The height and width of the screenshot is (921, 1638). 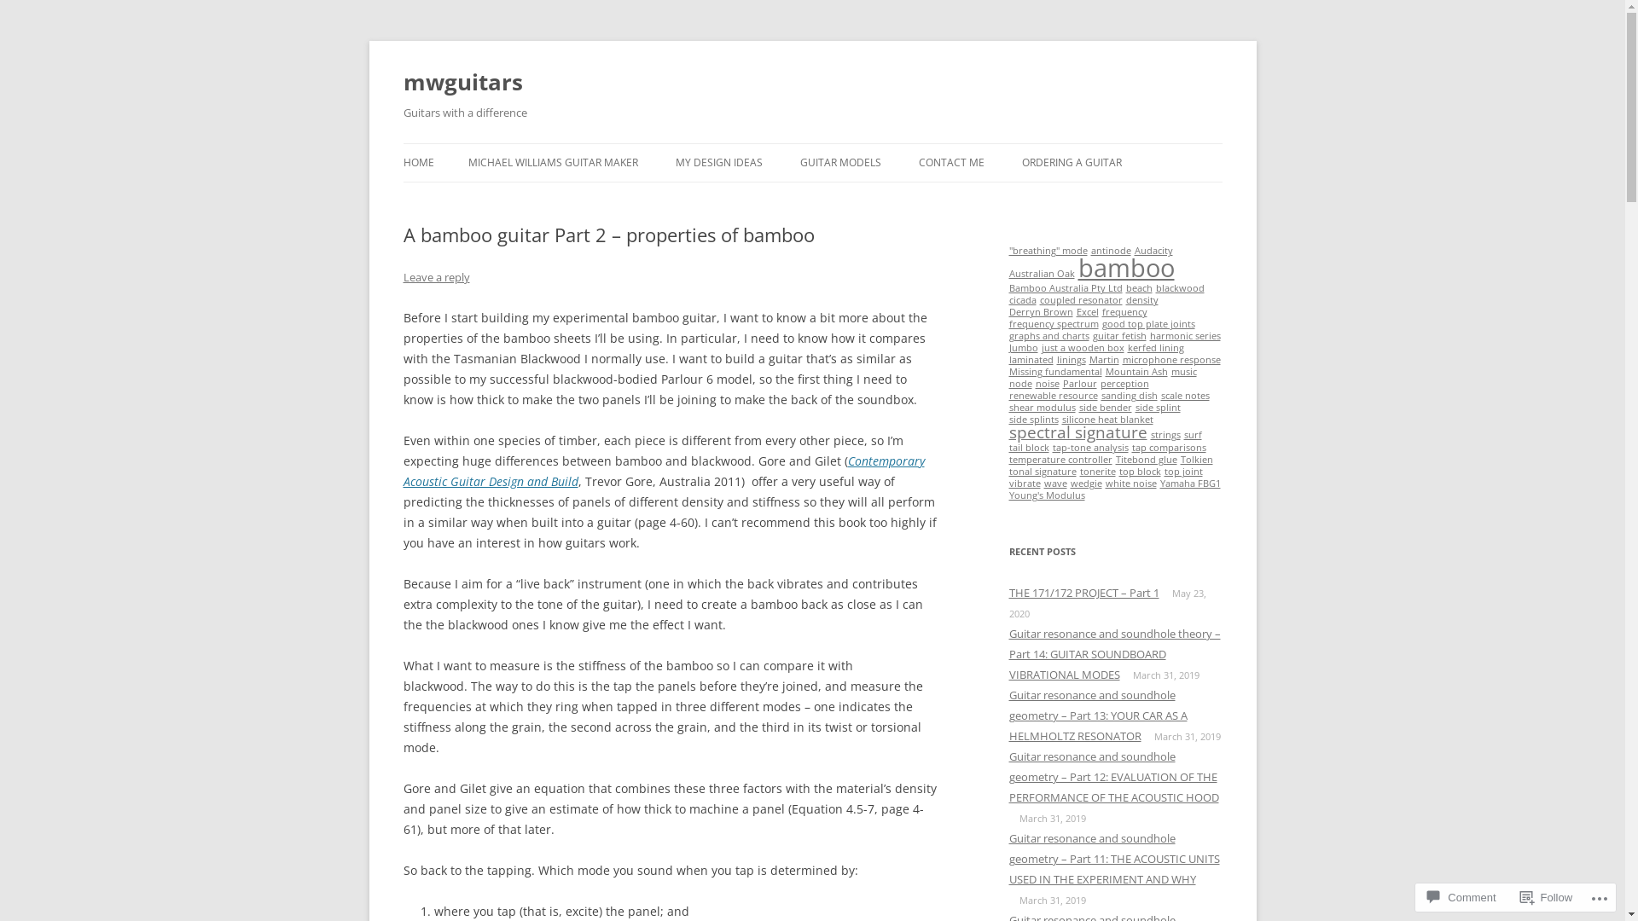 What do you see at coordinates (1136, 372) in the screenshot?
I see `Mountain Ash` at bounding box center [1136, 372].